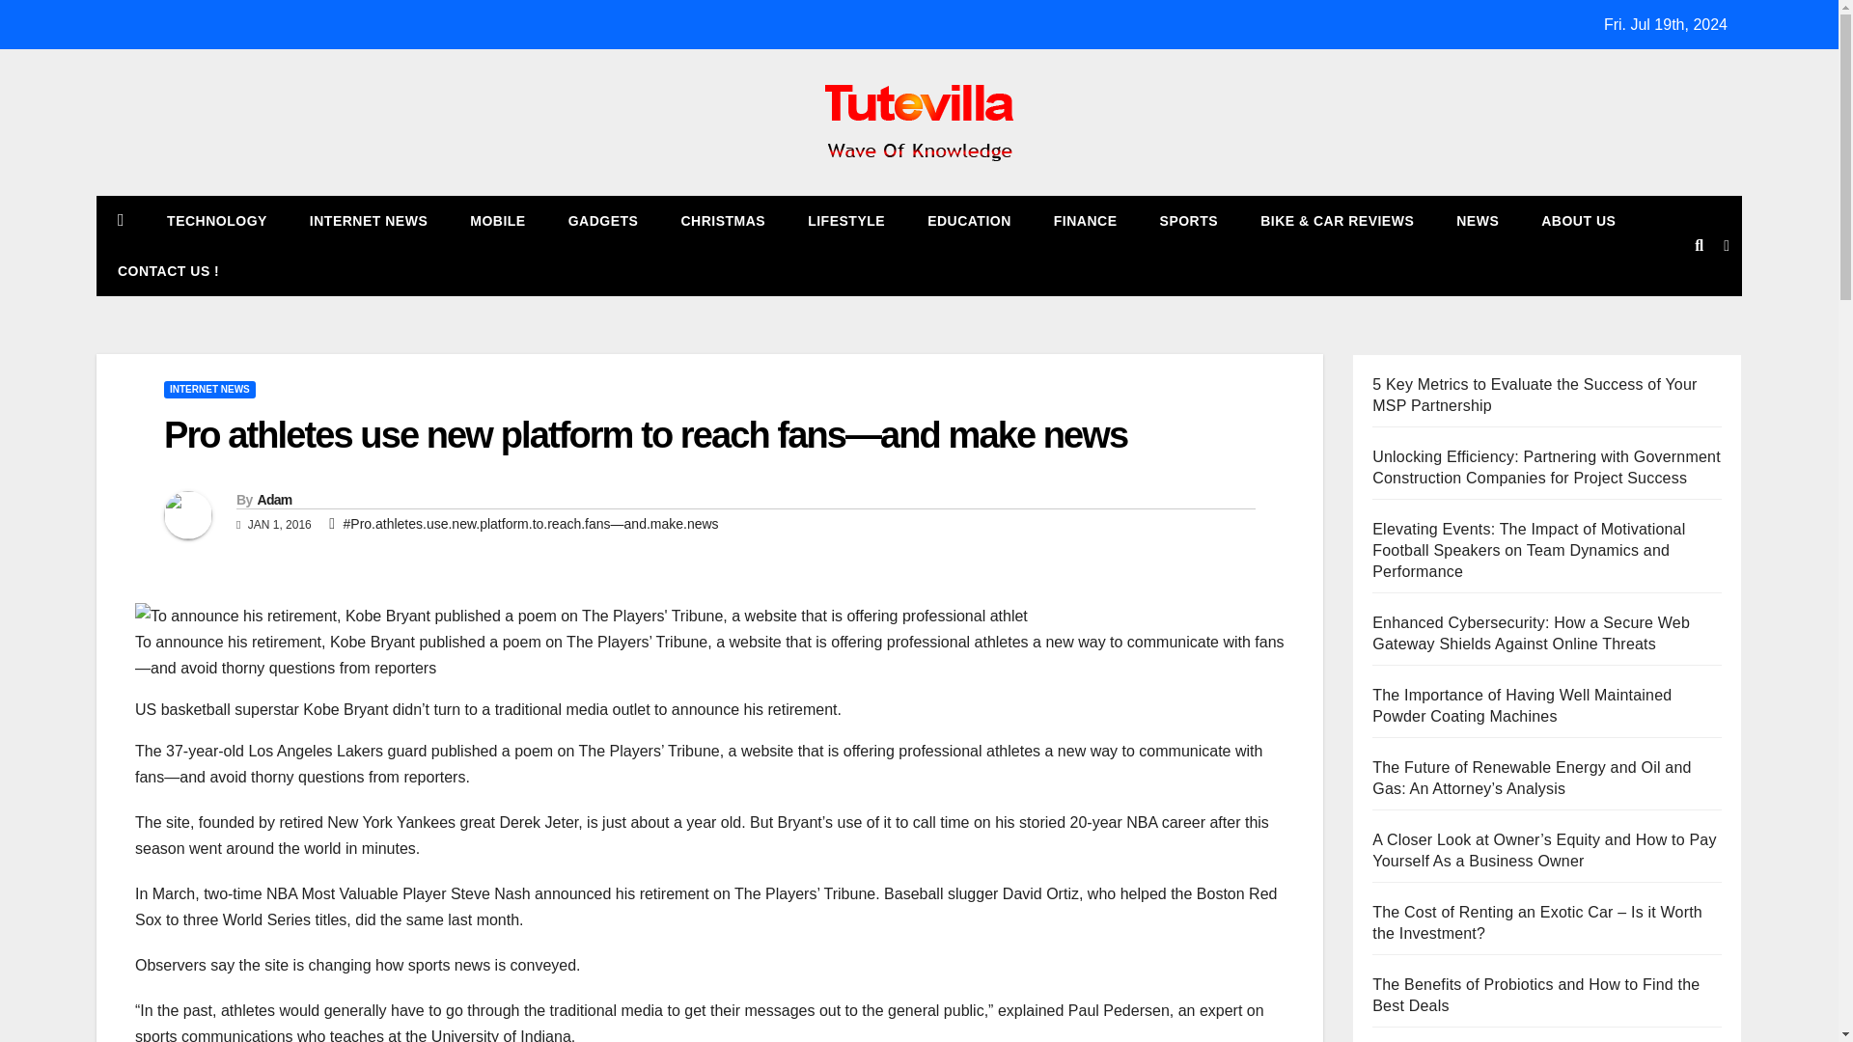  What do you see at coordinates (722, 220) in the screenshot?
I see `christmas` at bounding box center [722, 220].